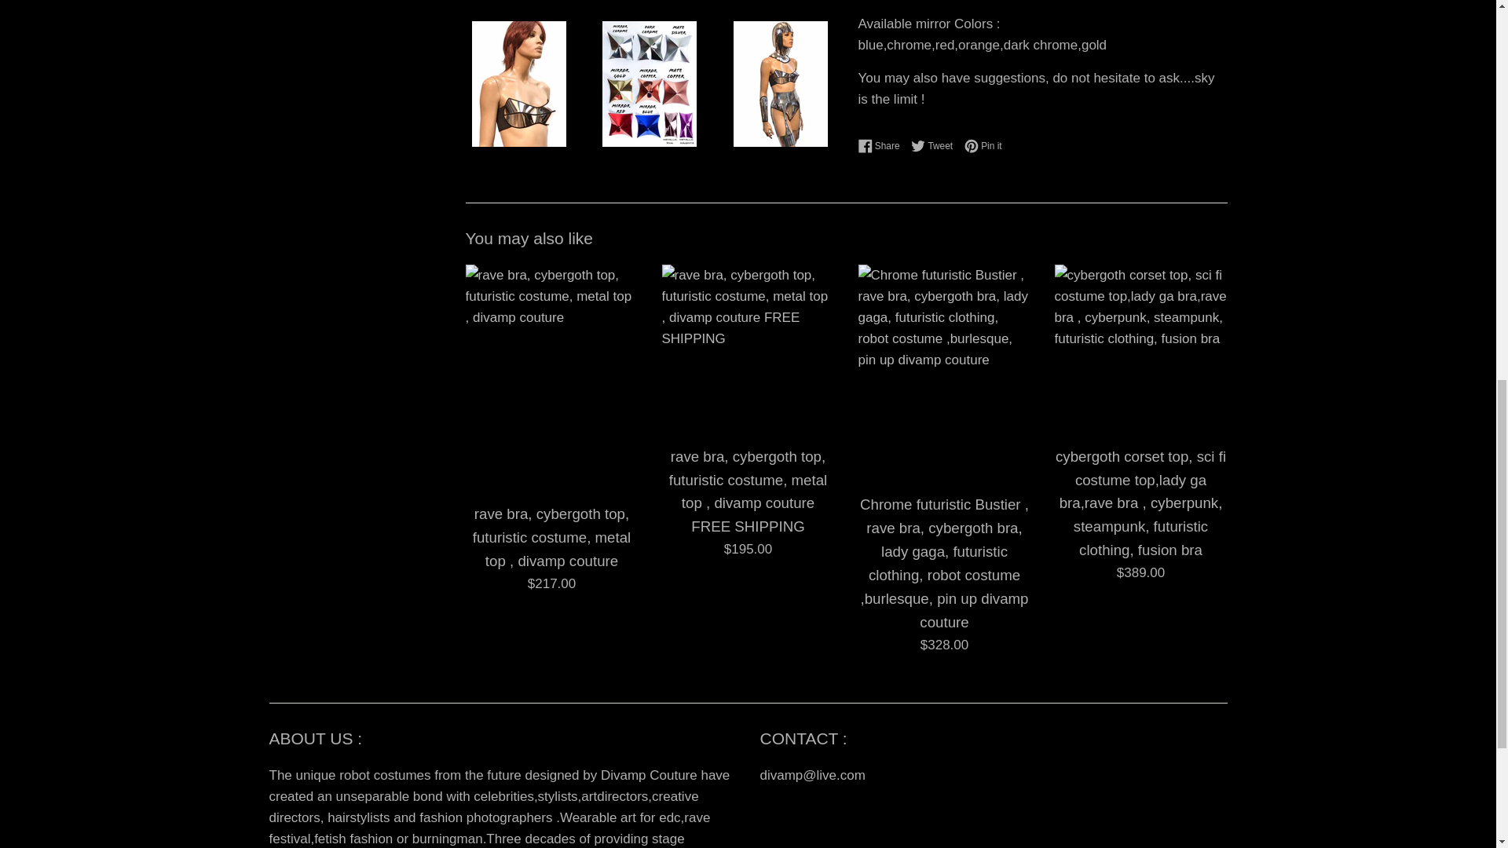 Image resolution: width=1508 pixels, height=848 pixels. Describe the element at coordinates (883, 146) in the screenshot. I see `Share on Facebook` at that location.